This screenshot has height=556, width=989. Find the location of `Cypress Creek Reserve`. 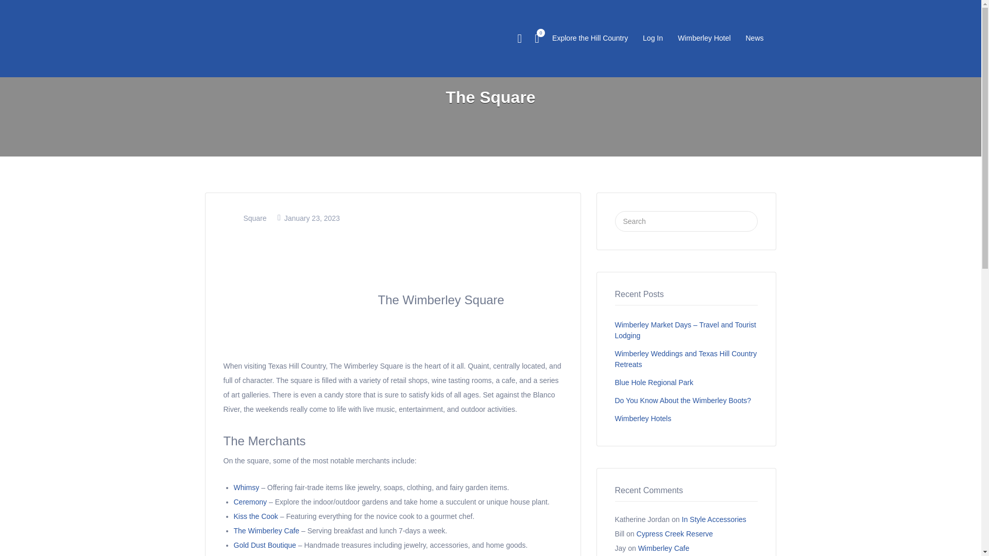

Cypress Creek Reserve is located at coordinates (675, 534).